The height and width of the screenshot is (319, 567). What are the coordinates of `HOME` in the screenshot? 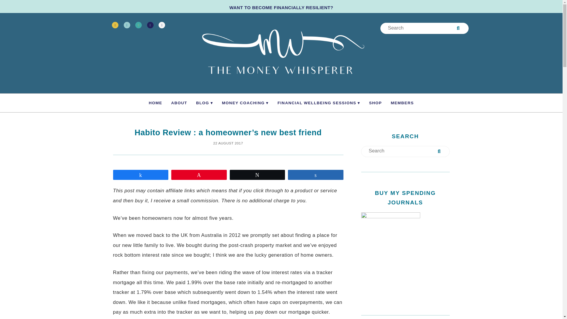 It's located at (155, 103).